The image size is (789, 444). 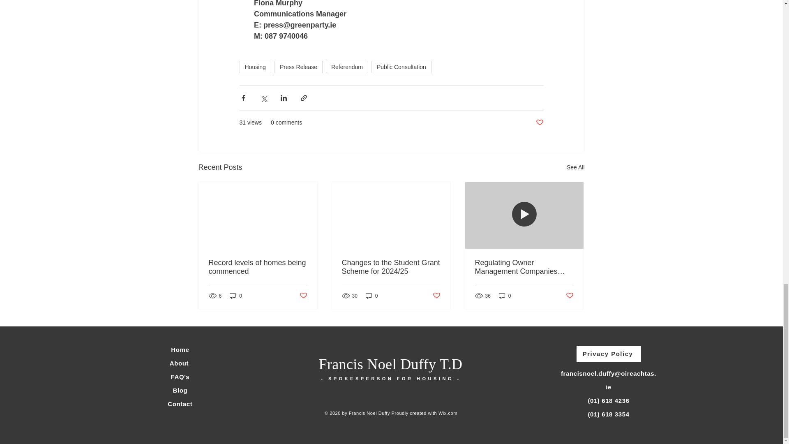 I want to click on Post not marked as liked, so click(x=570, y=296).